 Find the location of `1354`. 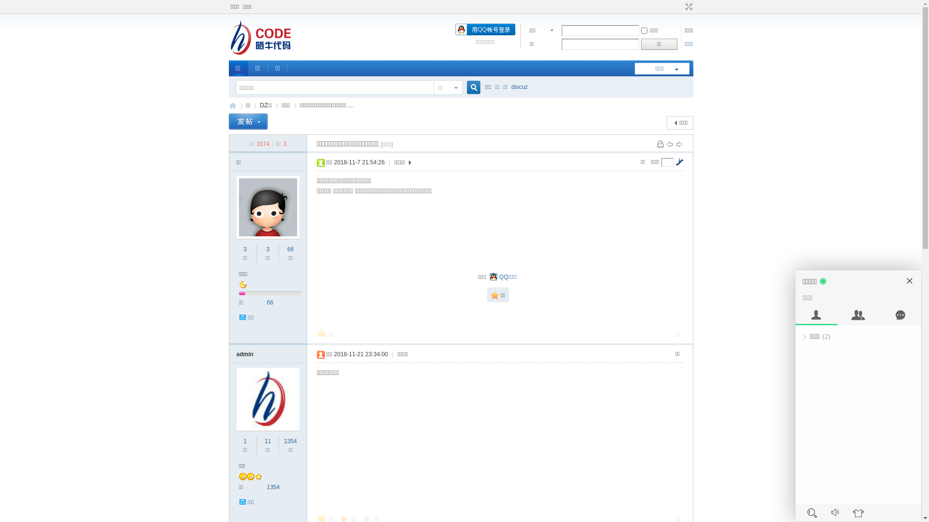

1354 is located at coordinates (290, 441).